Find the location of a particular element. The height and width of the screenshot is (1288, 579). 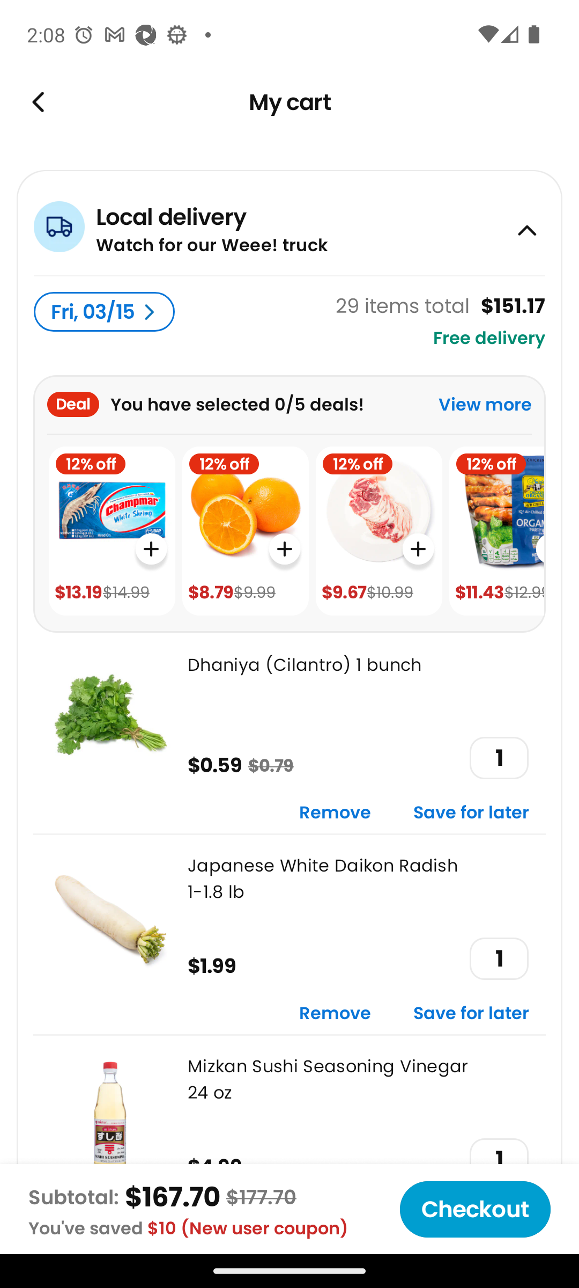

Checkout is located at coordinates (475, 1209).